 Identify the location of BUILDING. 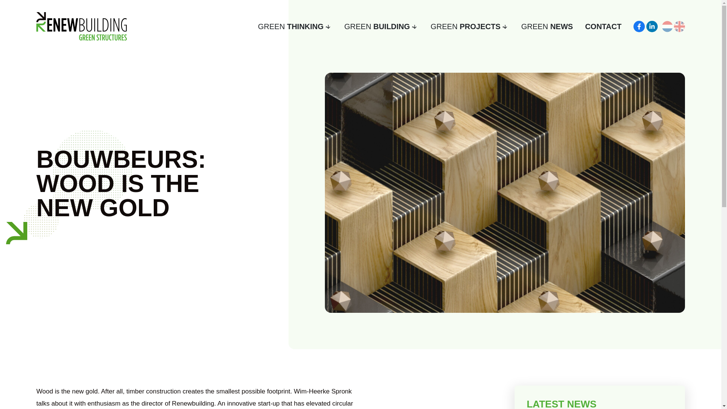
(381, 27).